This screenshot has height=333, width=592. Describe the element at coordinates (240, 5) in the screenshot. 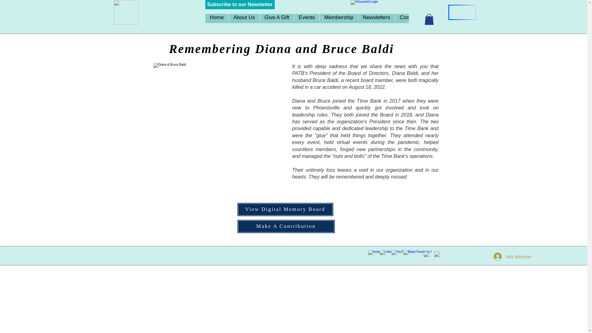

I see `Subscribe to our Newsletter` at that location.